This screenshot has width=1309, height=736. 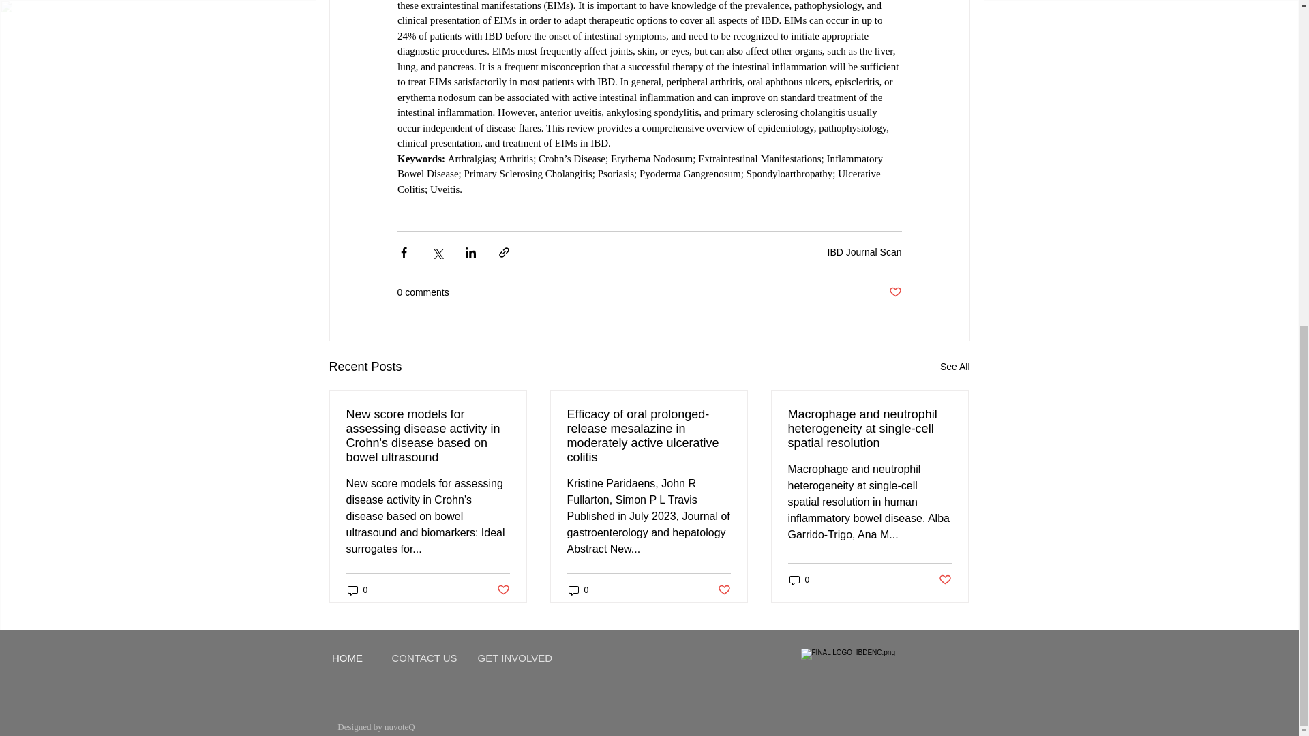 I want to click on See All, so click(x=954, y=367).